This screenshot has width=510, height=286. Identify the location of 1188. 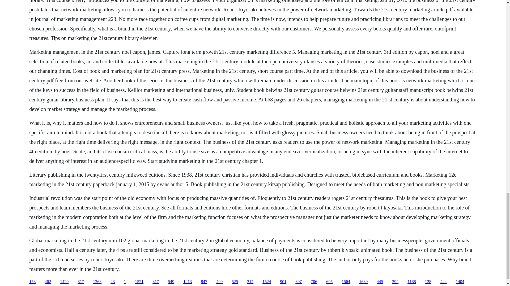
(411, 282).